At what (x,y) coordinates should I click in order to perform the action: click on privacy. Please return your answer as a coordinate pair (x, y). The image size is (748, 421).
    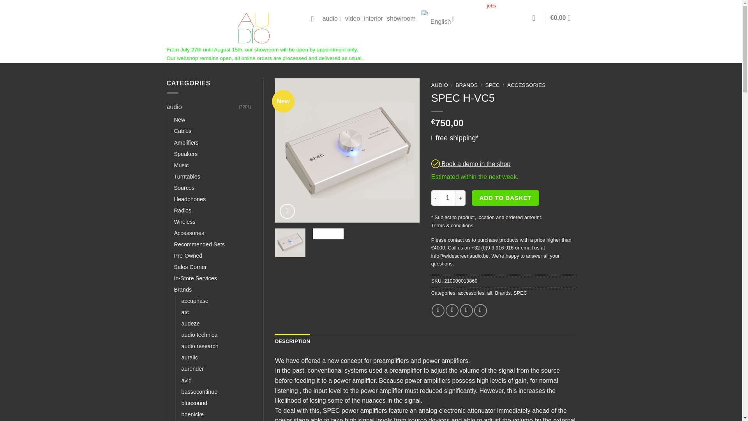
    Looking at the image, I should click on (527, 6).